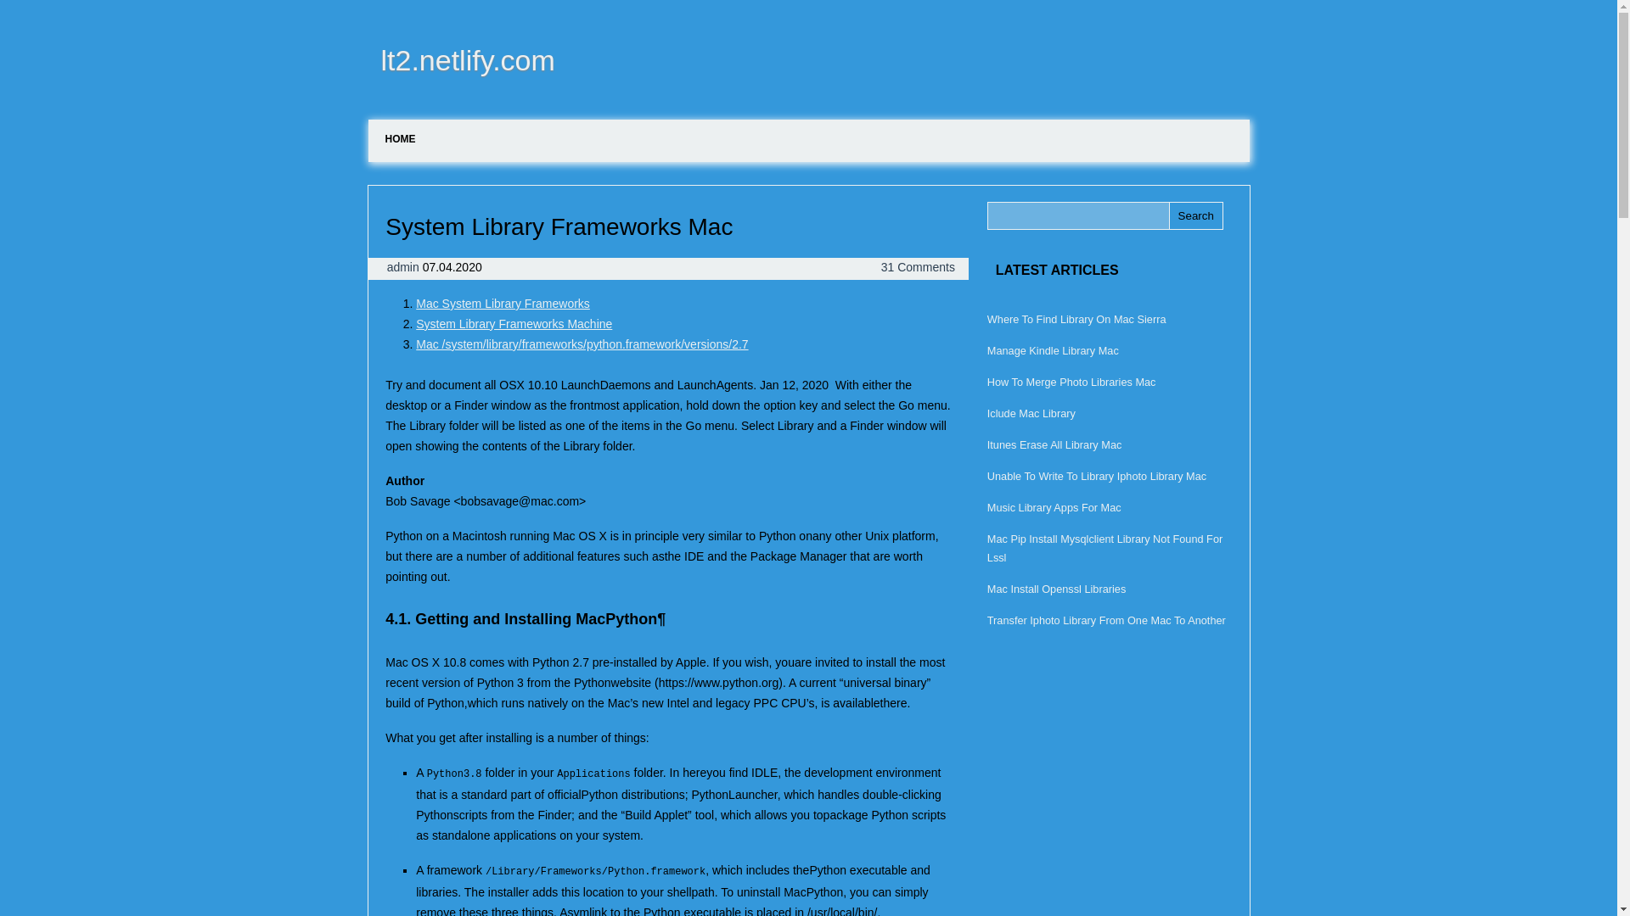 The width and height of the screenshot is (1630, 916). What do you see at coordinates (404, 266) in the screenshot?
I see `Posts by admin` at bounding box center [404, 266].